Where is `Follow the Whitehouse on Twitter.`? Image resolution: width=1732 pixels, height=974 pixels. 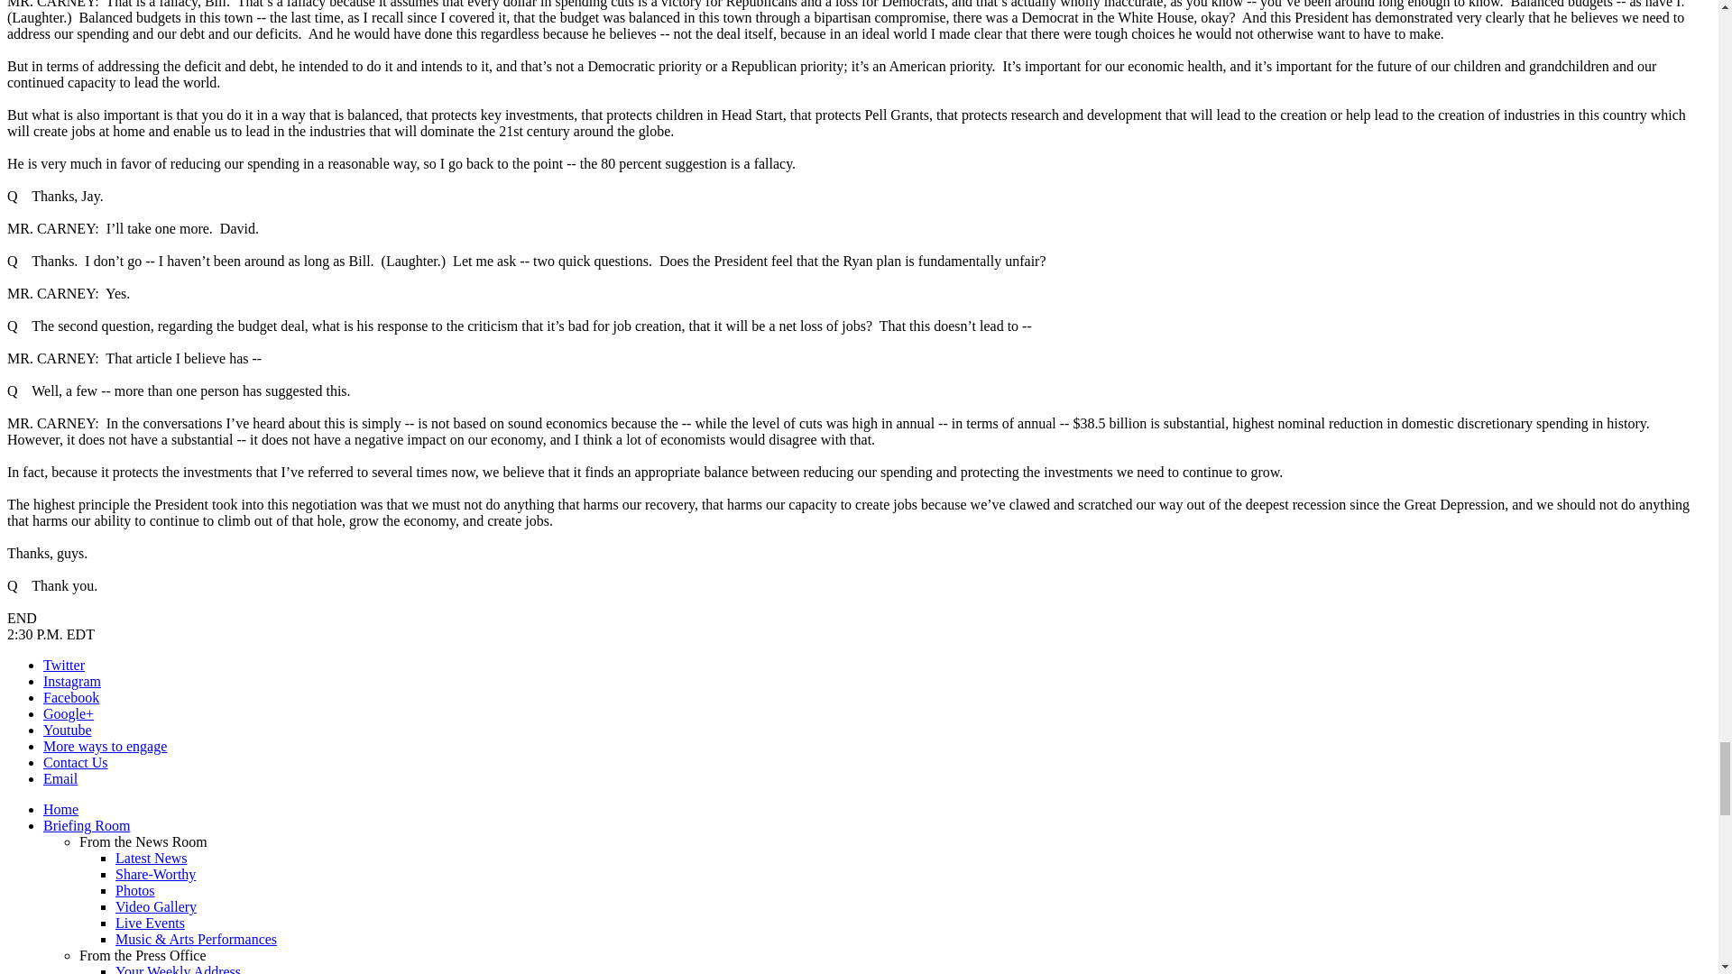 Follow the Whitehouse on Twitter. is located at coordinates (64, 666).